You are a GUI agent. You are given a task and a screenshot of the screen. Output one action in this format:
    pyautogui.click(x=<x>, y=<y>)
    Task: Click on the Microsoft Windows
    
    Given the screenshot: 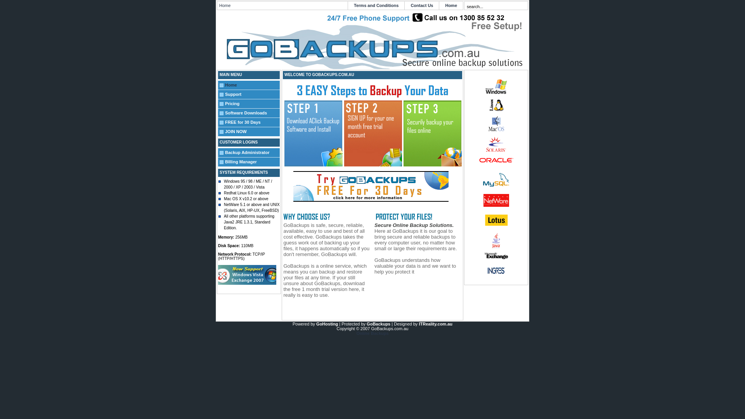 What is the action you would take?
    pyautogui.click(x=496, y=87)
    